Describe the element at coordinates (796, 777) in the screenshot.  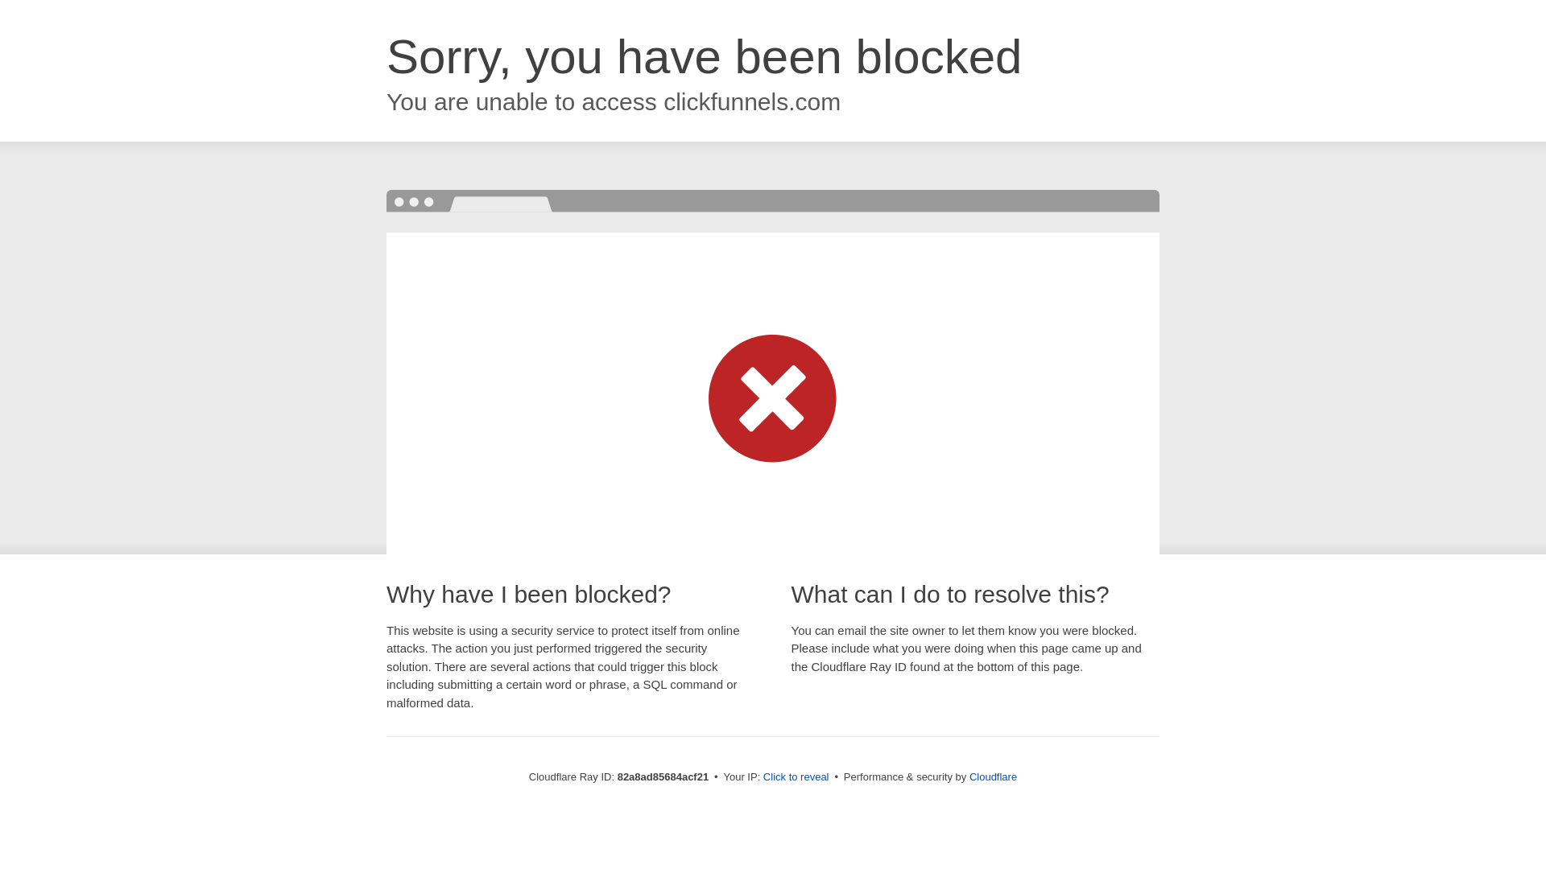
I see `Click to reveal` at that location.